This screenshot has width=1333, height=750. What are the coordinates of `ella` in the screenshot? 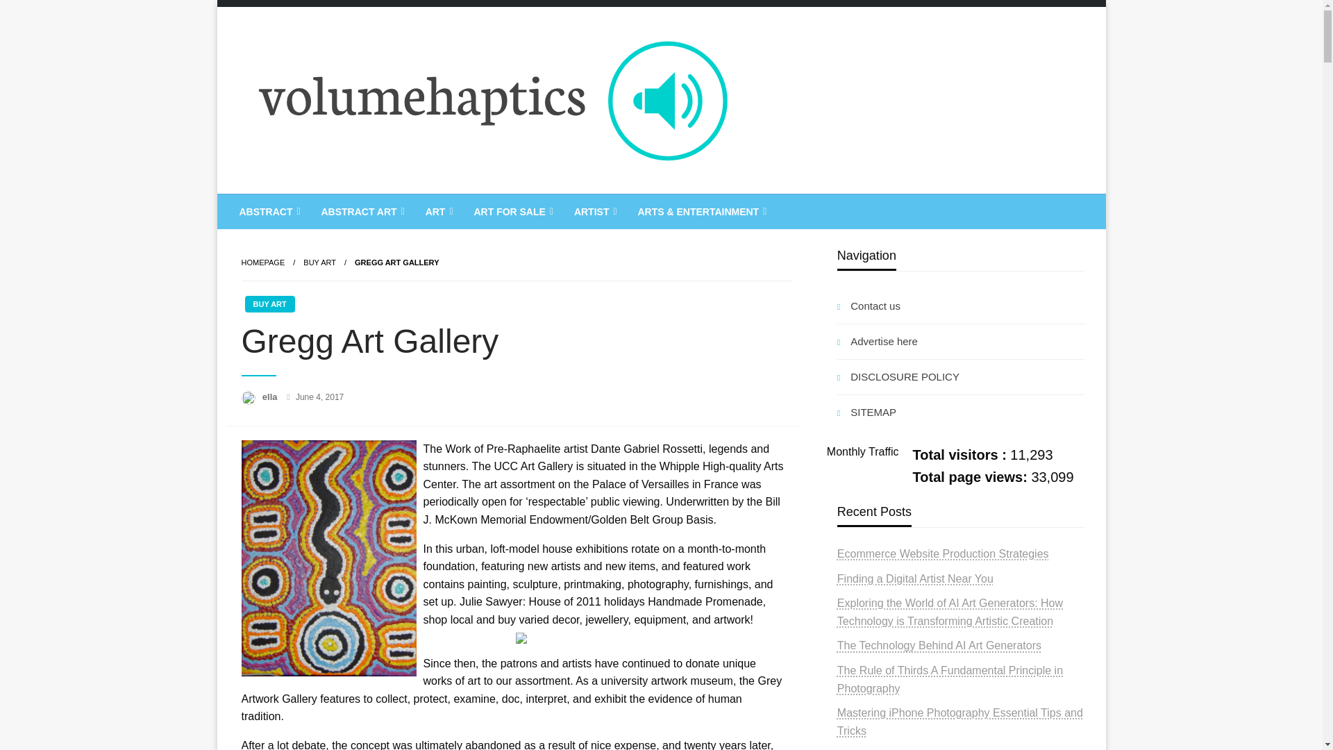 It's located at (271, 396).